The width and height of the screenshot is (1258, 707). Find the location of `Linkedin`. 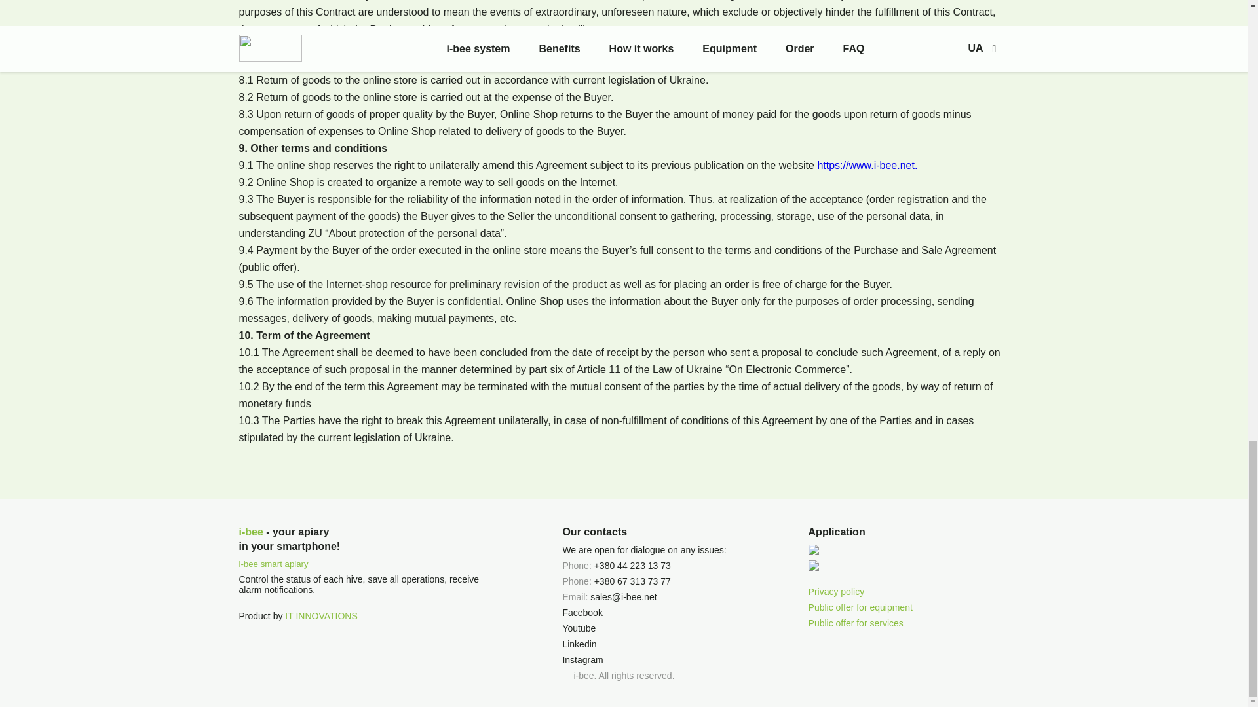

Linkedin is located at coordinates (579, 644).